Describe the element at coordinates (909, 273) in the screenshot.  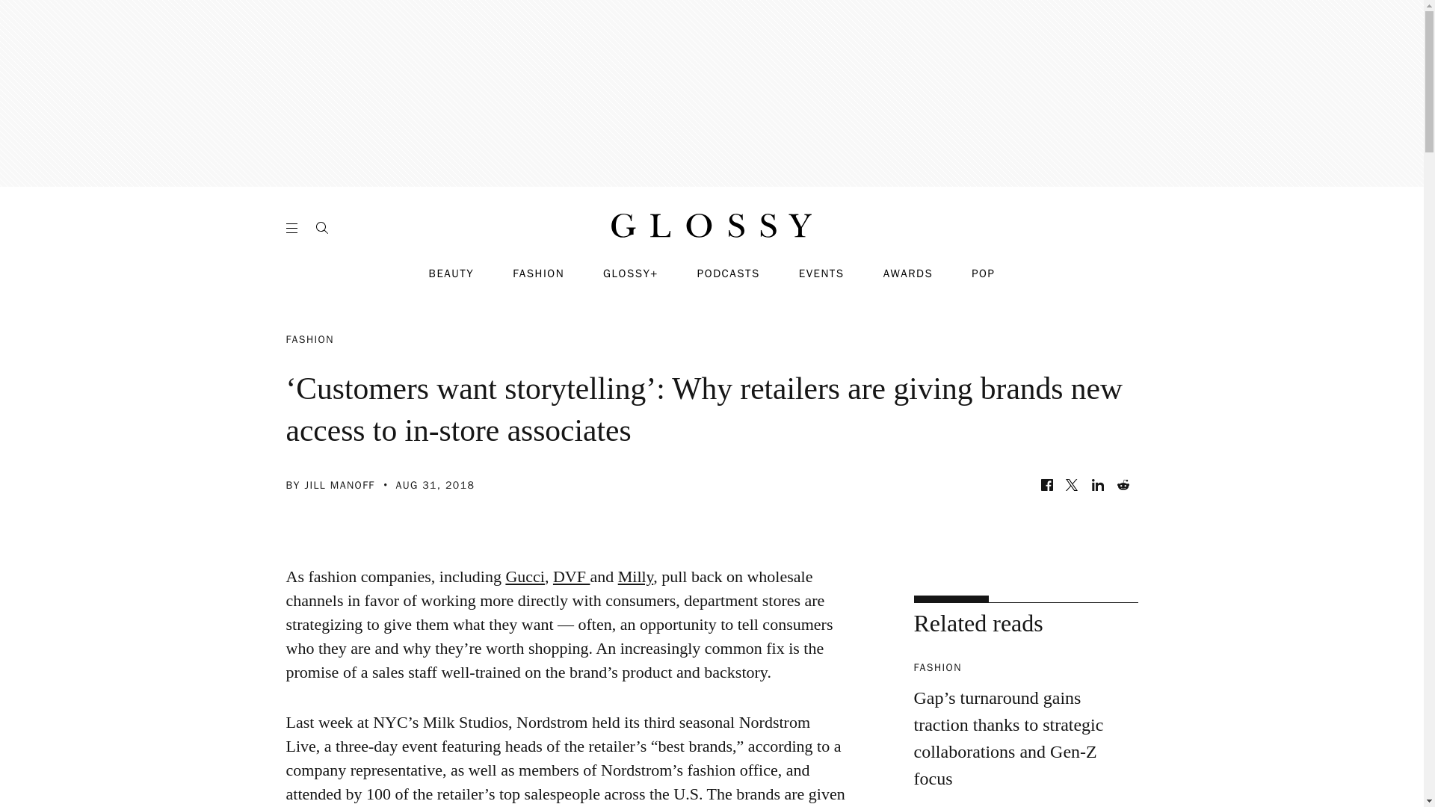
I see `AWARDS` at that location.